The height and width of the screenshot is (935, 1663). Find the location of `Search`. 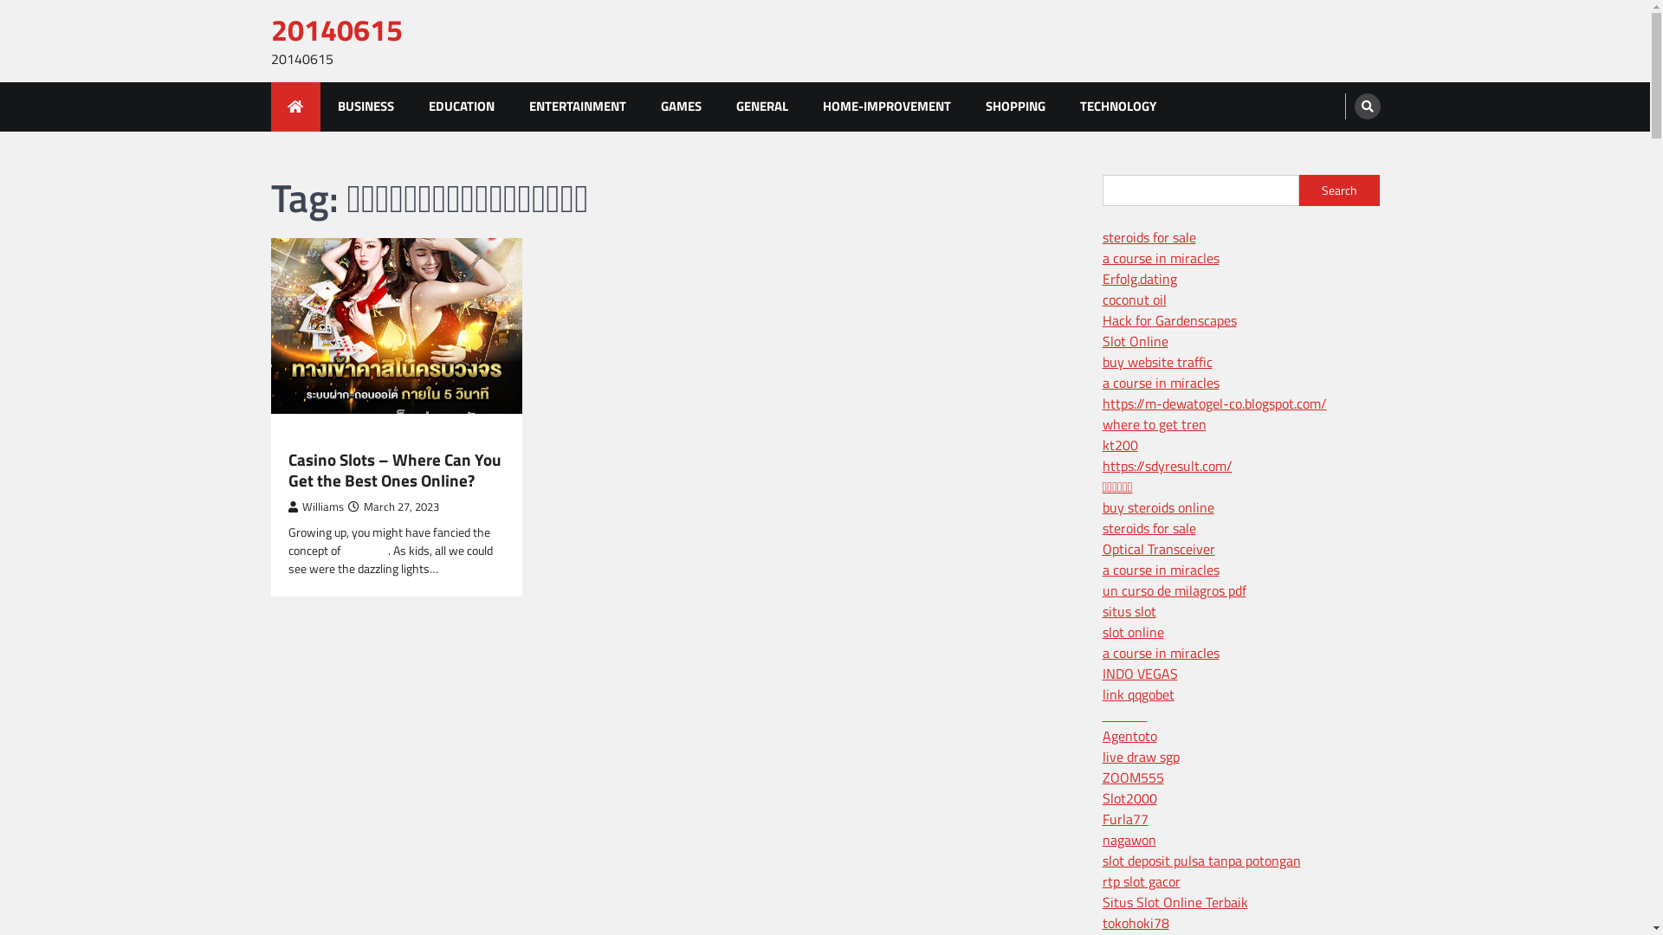

Search is located at coordinates (1339, 190).